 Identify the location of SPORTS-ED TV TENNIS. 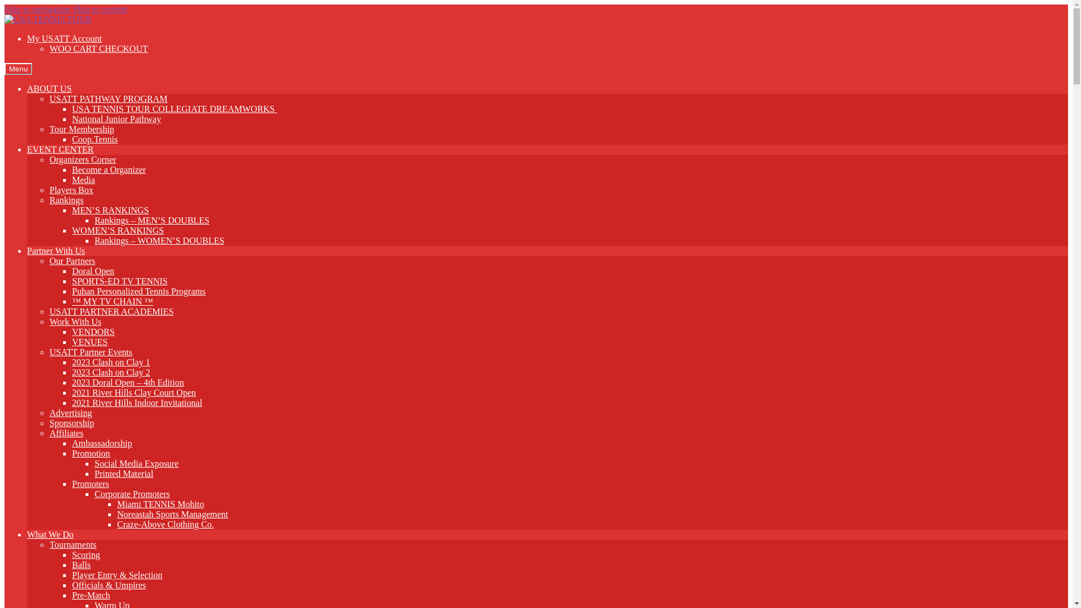
(120, 281).